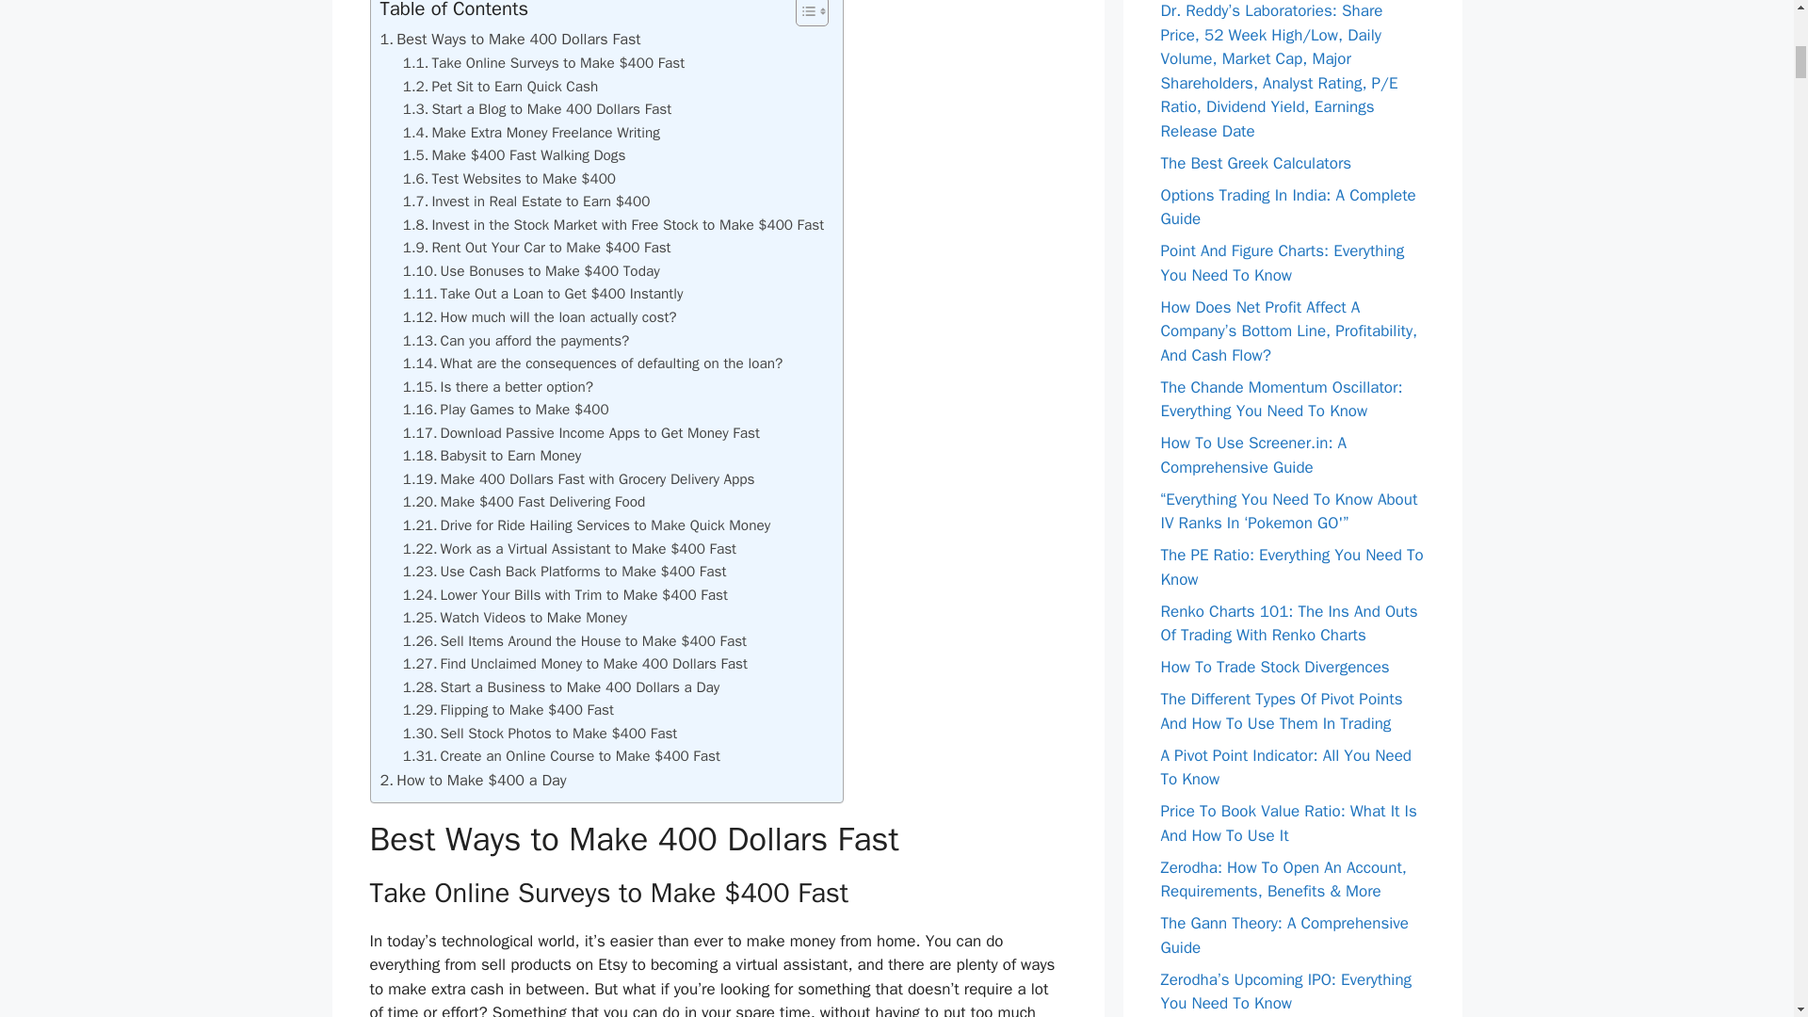 This screenshot has height=1017, width=1808. What do you see at coordinates (510, 40) in the screenshot?
I see `Best Ways to Make 400 Dollars Fast` at bounding box center [510, 40].